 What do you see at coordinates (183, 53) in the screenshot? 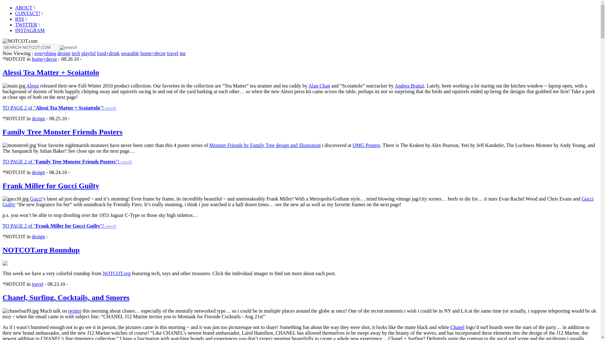
I see `me` at bounding box center [183, 53].